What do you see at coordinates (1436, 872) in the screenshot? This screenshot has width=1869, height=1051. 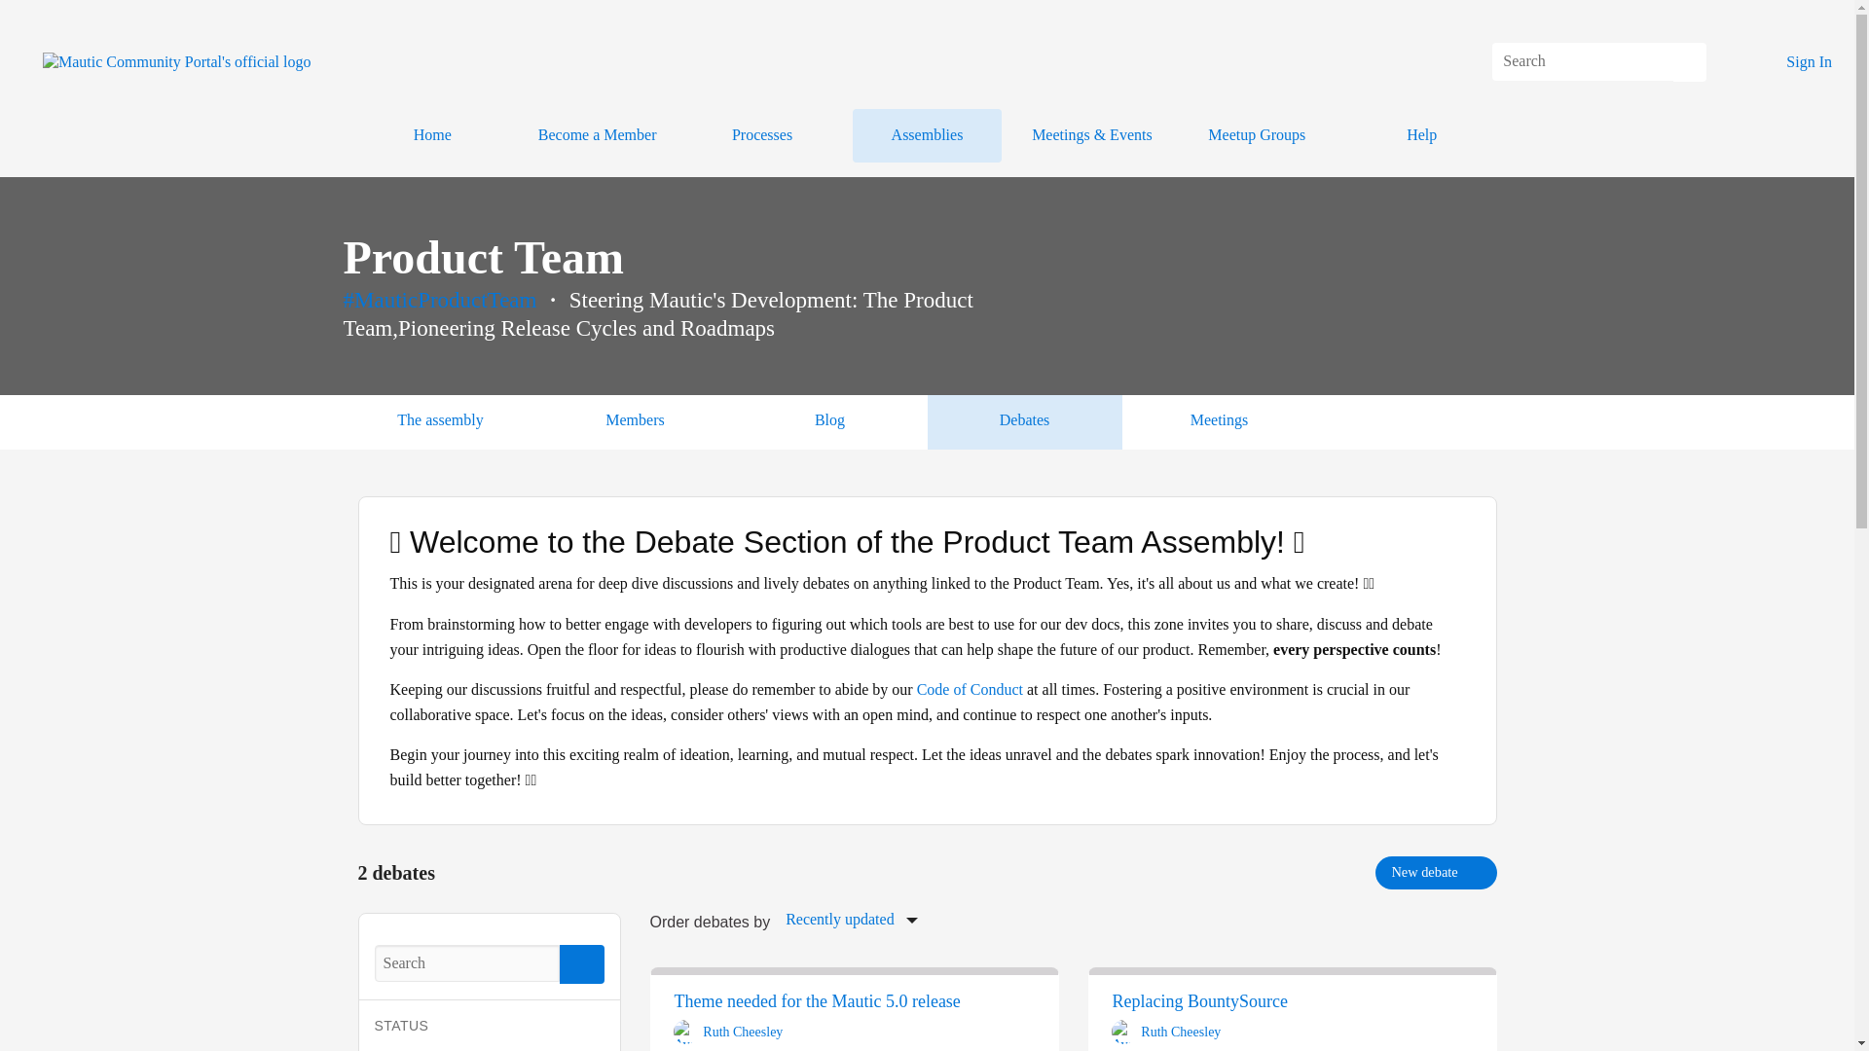 I see `Meetup Groups` at bounding box center [1436, 872].